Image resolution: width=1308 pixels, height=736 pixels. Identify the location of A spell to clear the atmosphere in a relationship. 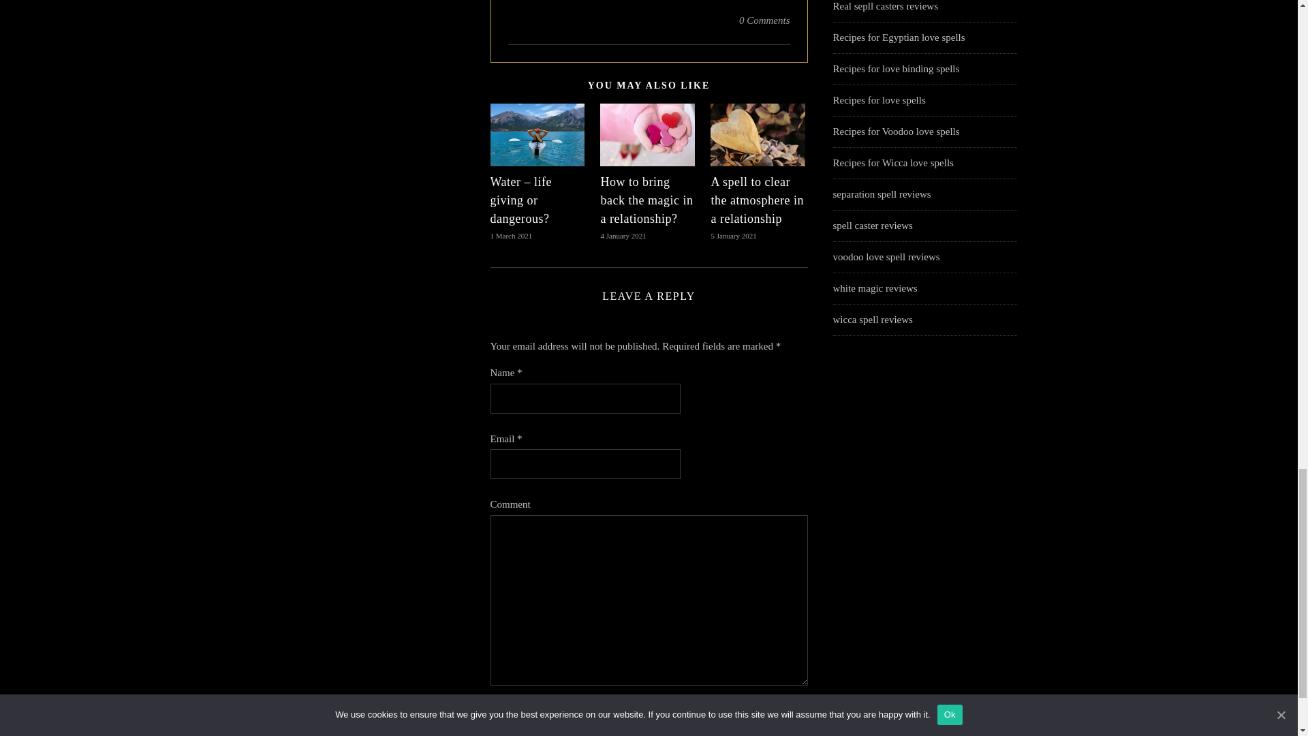
(756, 200).